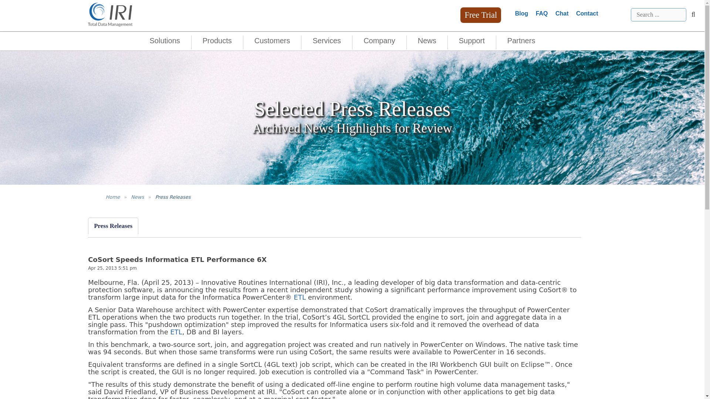 The width and height of the screenshot is (710, 399). I want to click on Contact, so click(587, 13).